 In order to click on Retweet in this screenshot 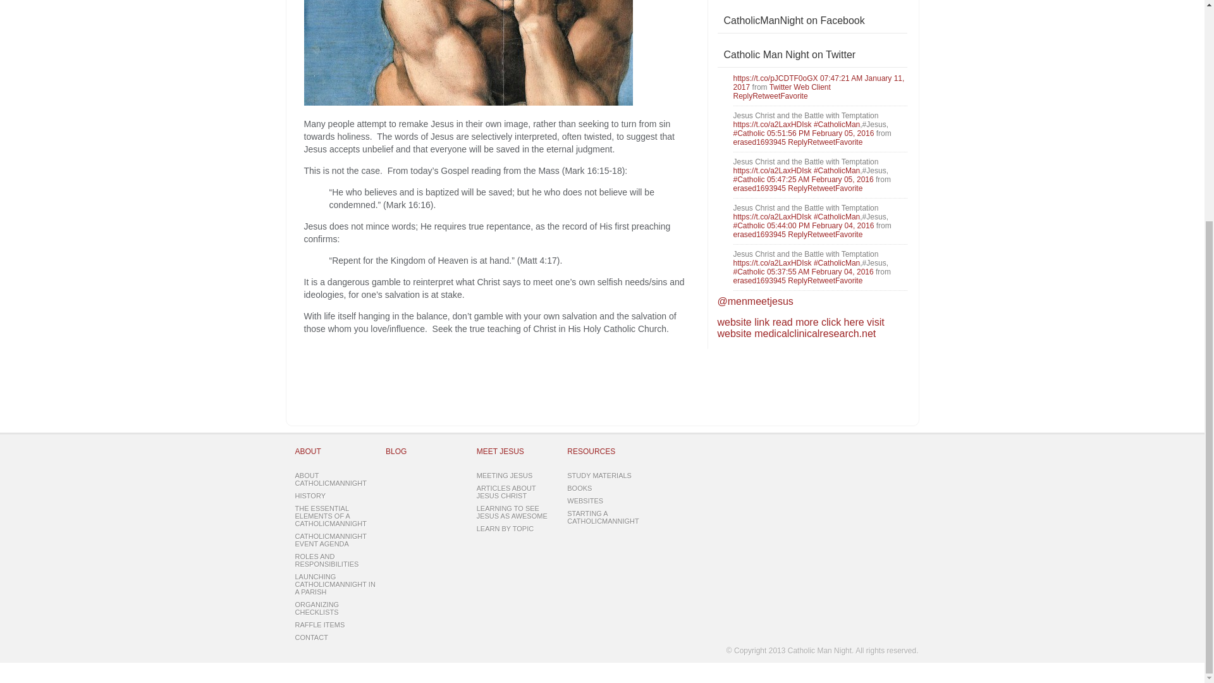, I will do `click(766, 95)`.